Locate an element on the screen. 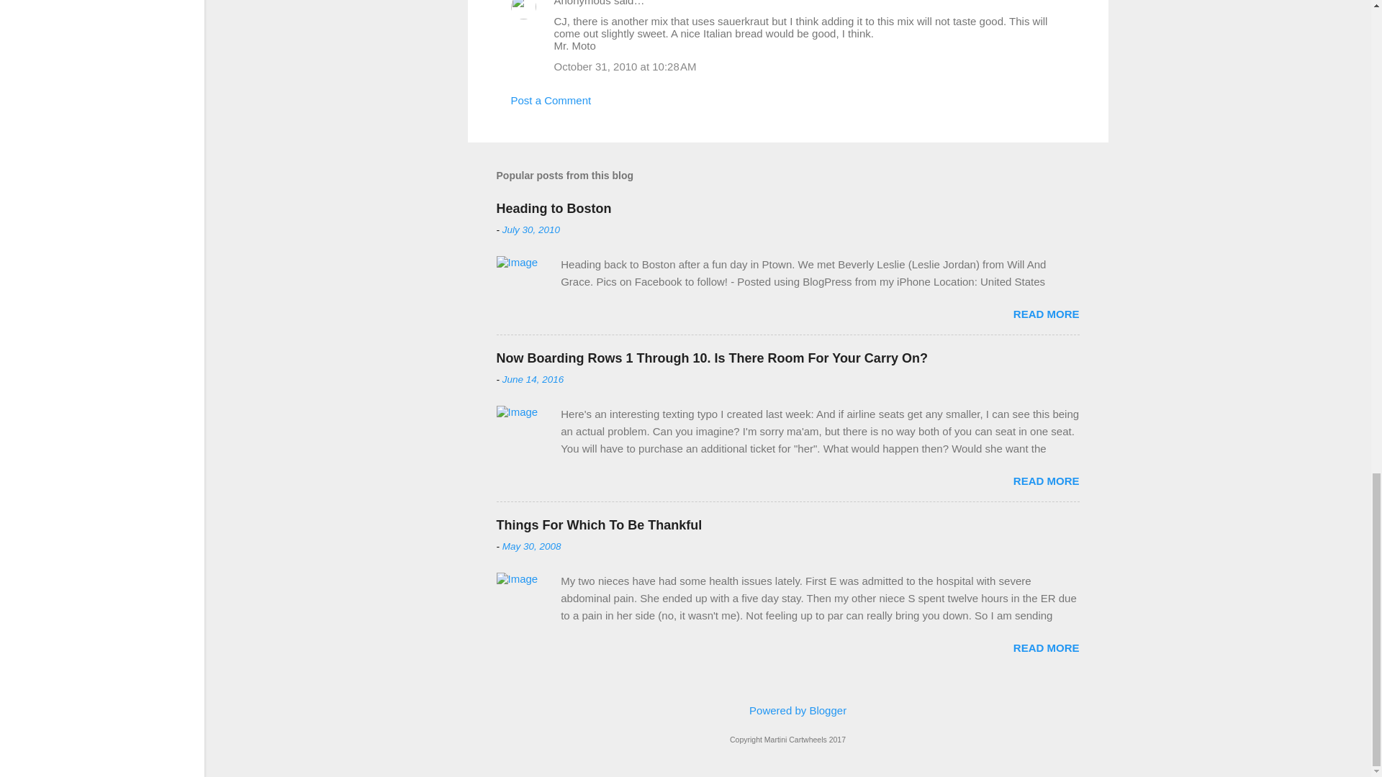 The height and width of the screenshot is (777, 1382). Heading to Boston is located at coordinates (554, 209).